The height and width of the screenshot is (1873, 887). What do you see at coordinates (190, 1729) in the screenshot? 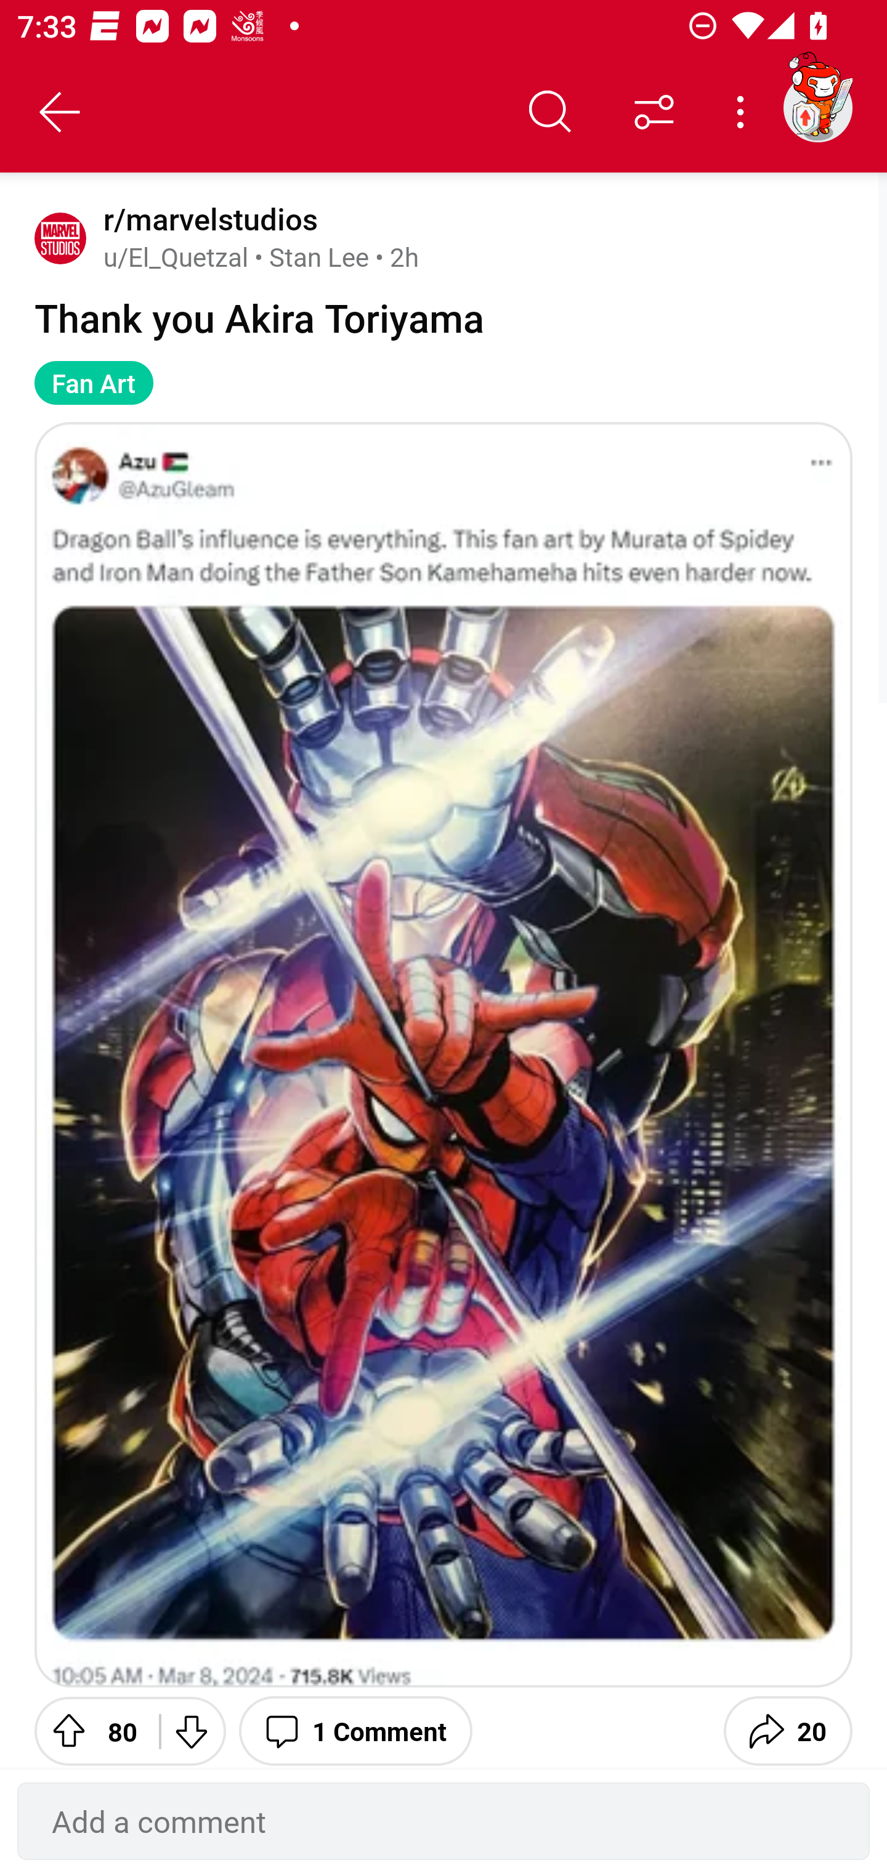
I see `Downvote` at bounding box center [190, 1729].